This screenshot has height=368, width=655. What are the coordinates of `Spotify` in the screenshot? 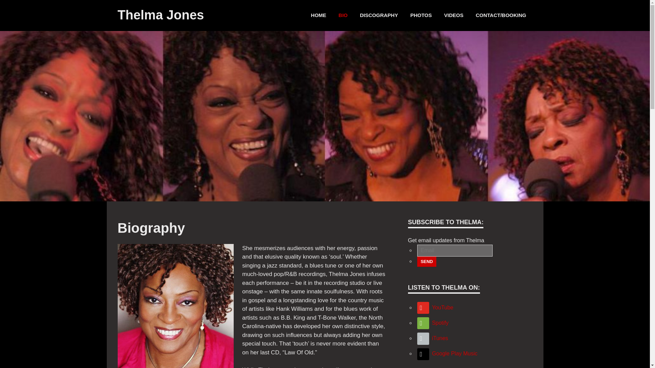 It's located at (433, 322).